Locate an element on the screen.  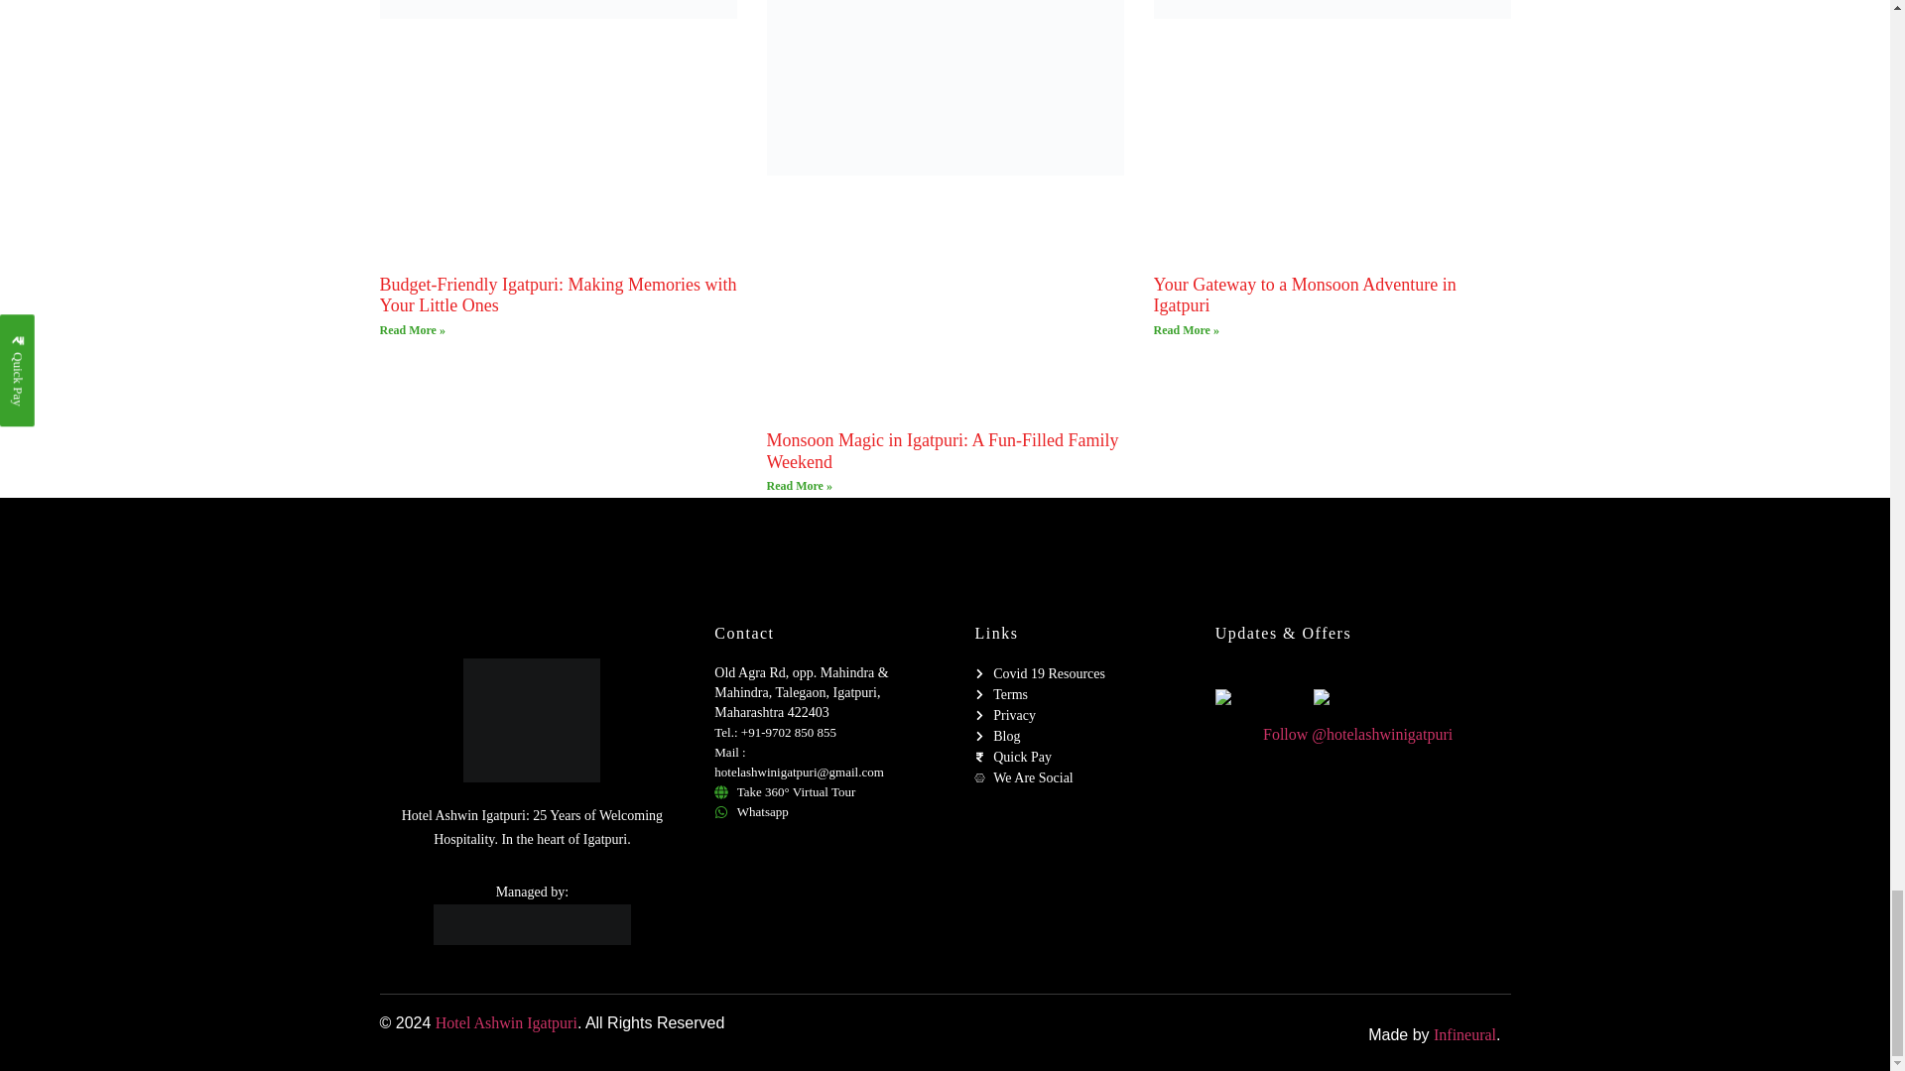
Monsoon Magic in Igatpuri: A Fun-Filled Family Weekend is located at coordinates (942, 451).